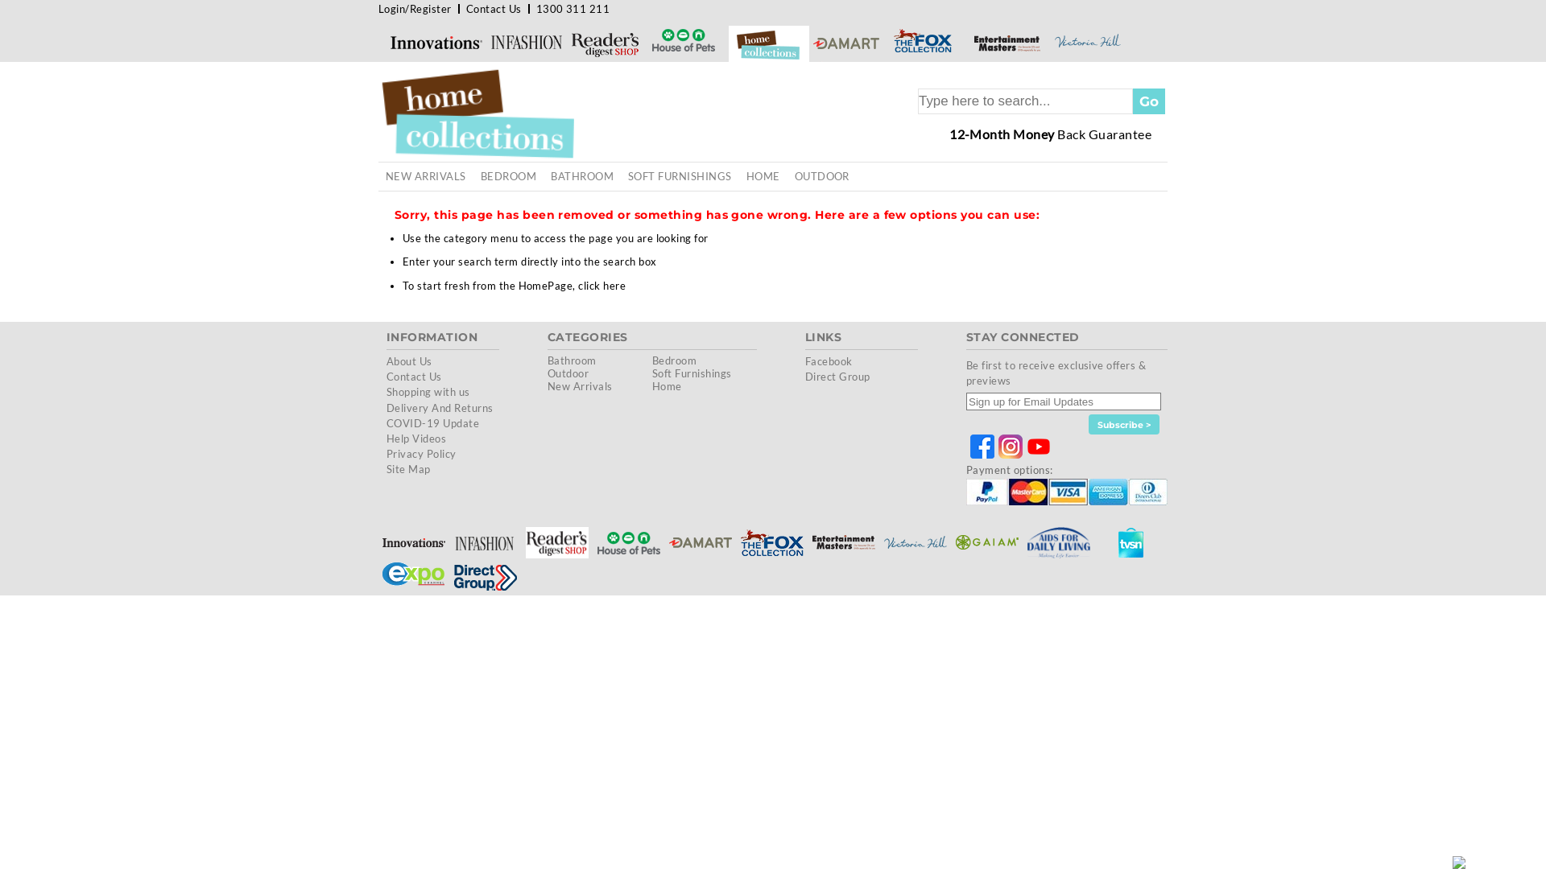  I want to click on OUTDOOR, so click(822, 177).